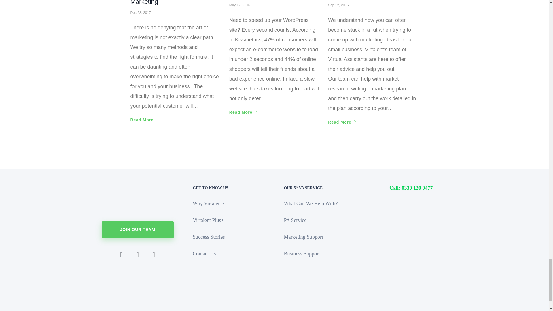  Describe the element at coordinates (420, 304) in the screenshot. I see `titan` at that location.